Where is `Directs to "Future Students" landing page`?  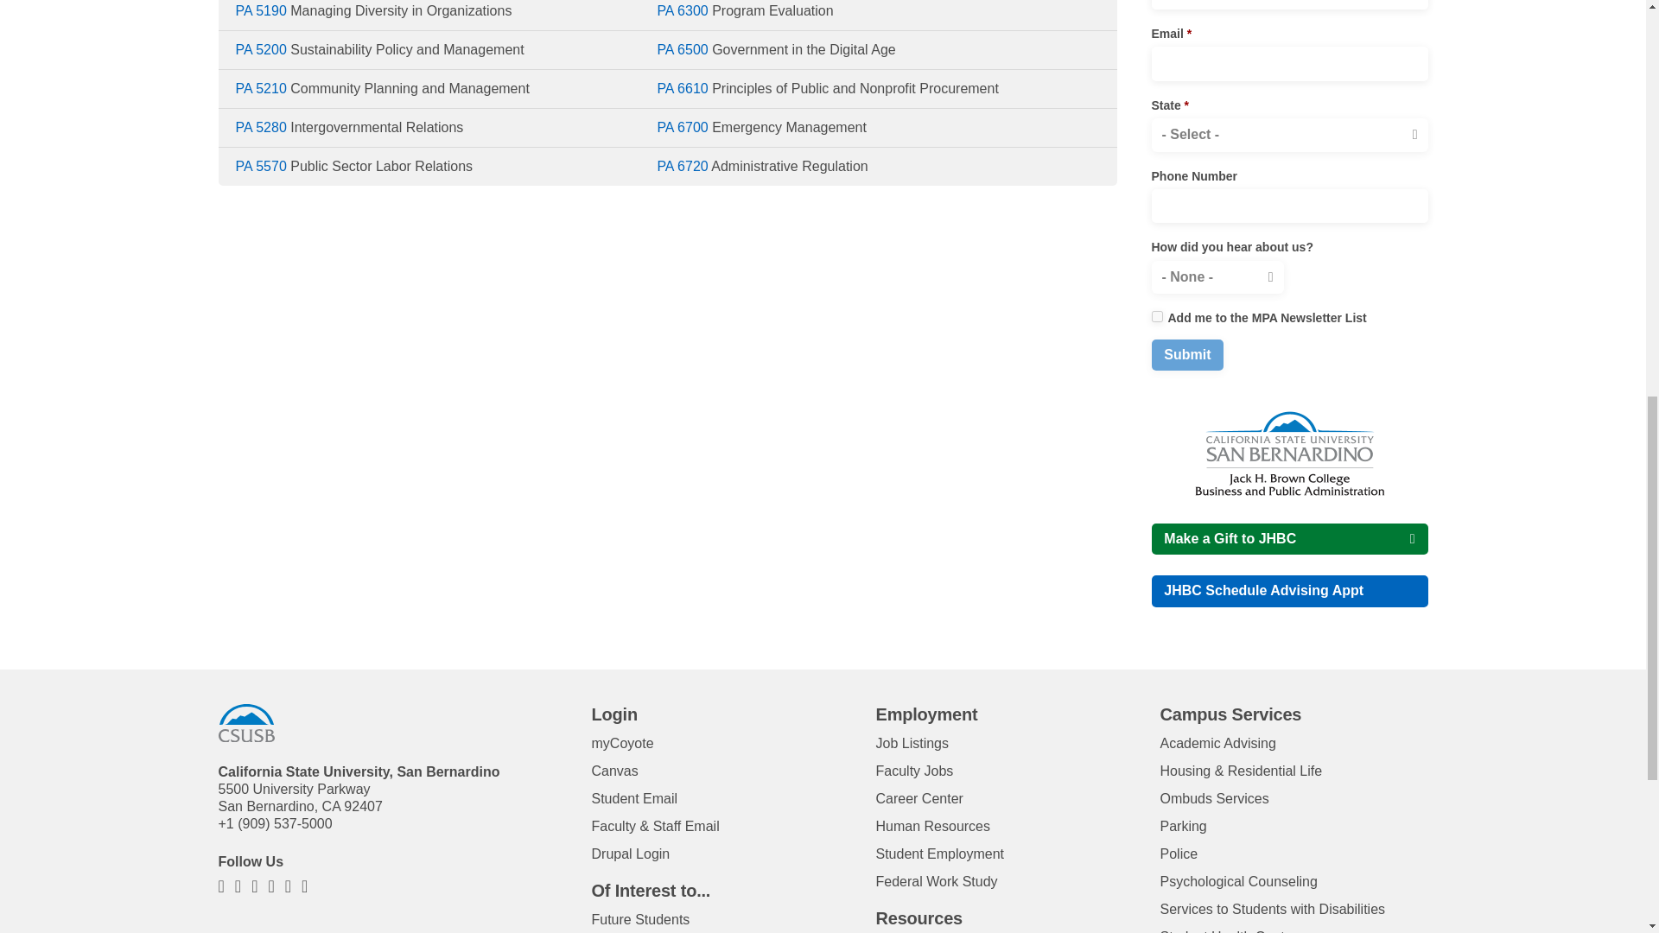 Directs to "Future Students" landing page is located at coordinates (639, 919).